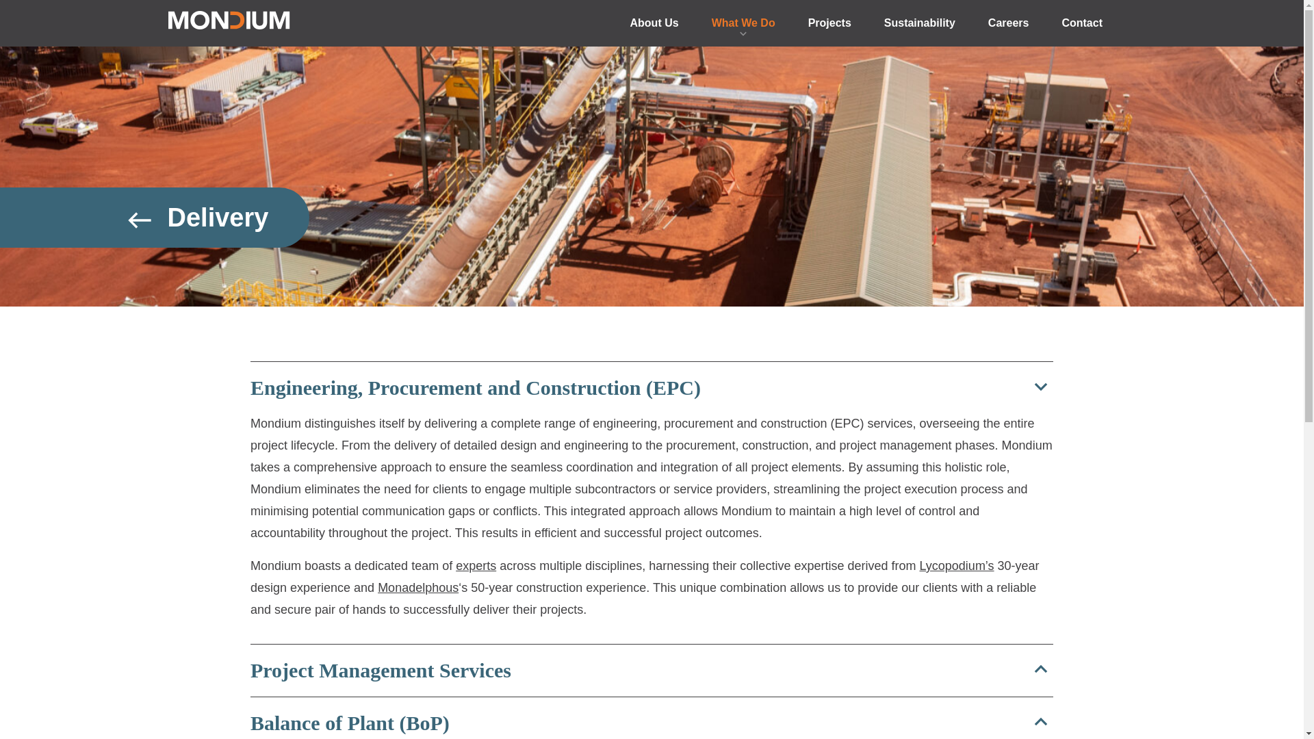  What do you see at coordinates (1008, 23) in the screenshot?
I see `Careers` at bounding box center [1008, 23].